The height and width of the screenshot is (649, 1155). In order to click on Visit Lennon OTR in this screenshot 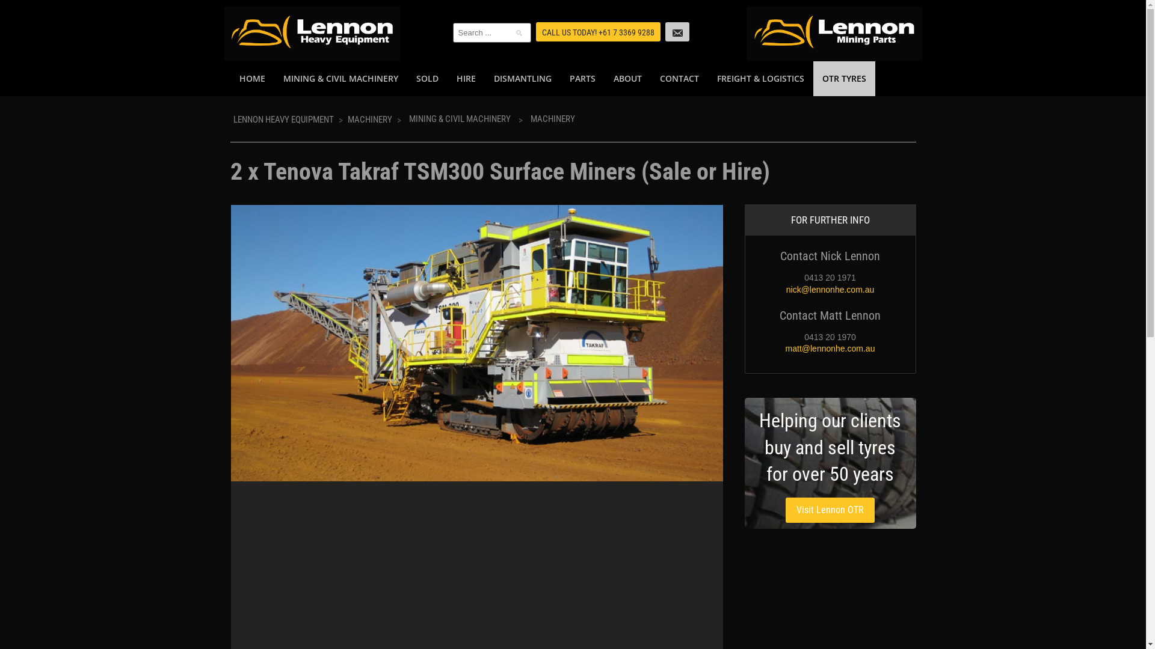, I will do `click(830, 510)`.